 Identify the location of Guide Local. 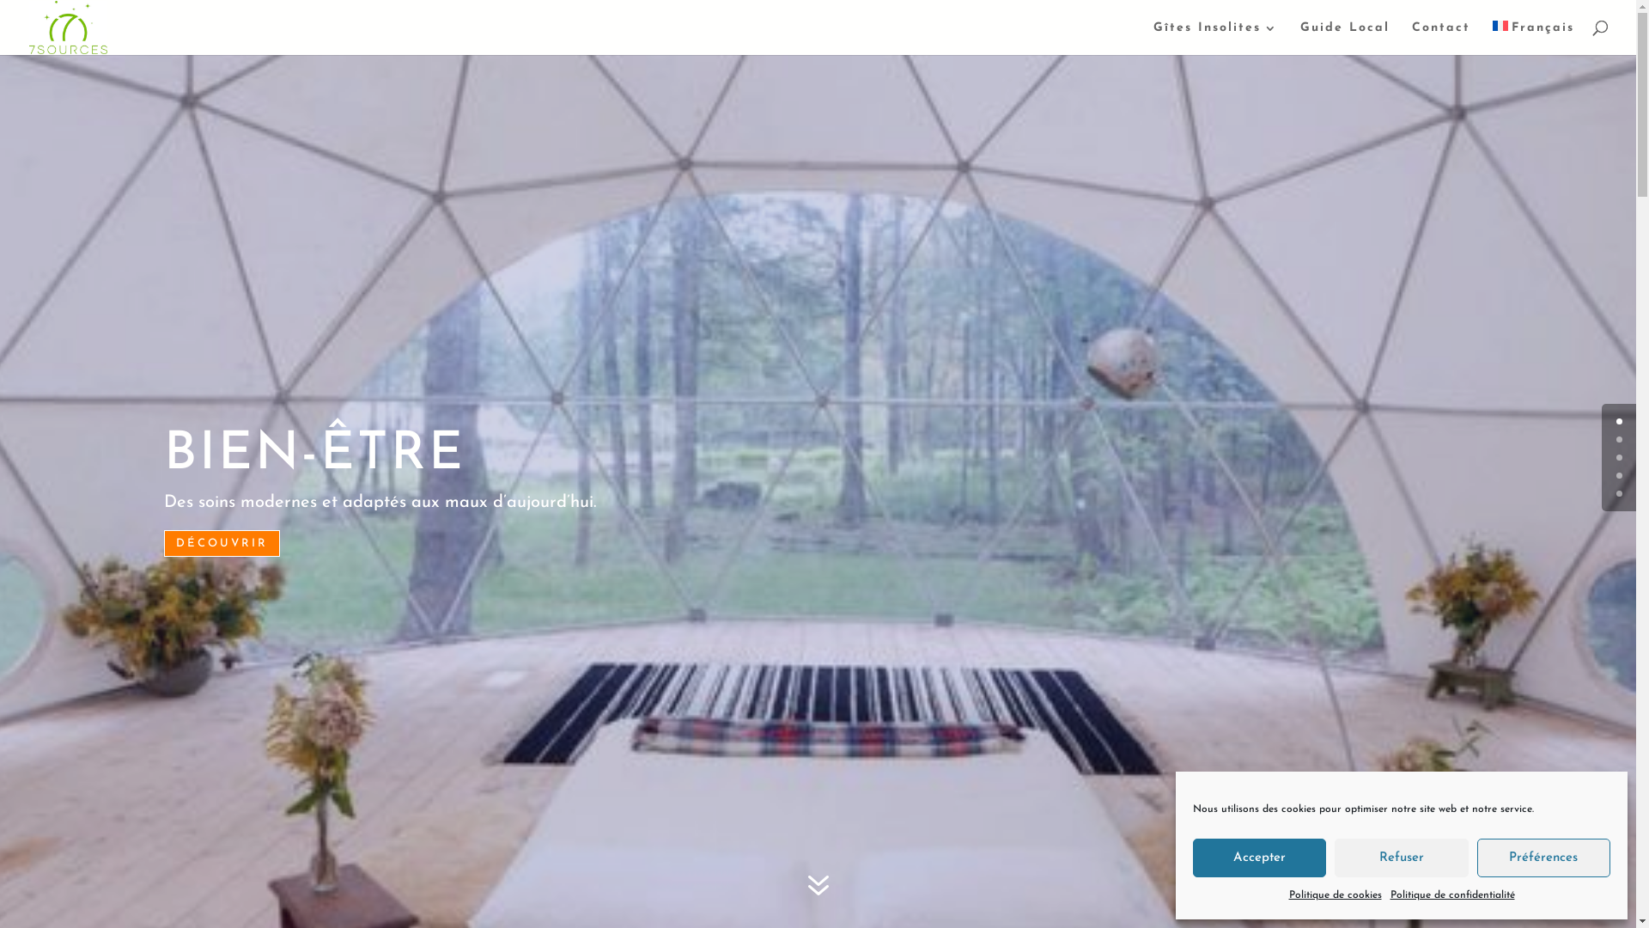
(1345, 39).